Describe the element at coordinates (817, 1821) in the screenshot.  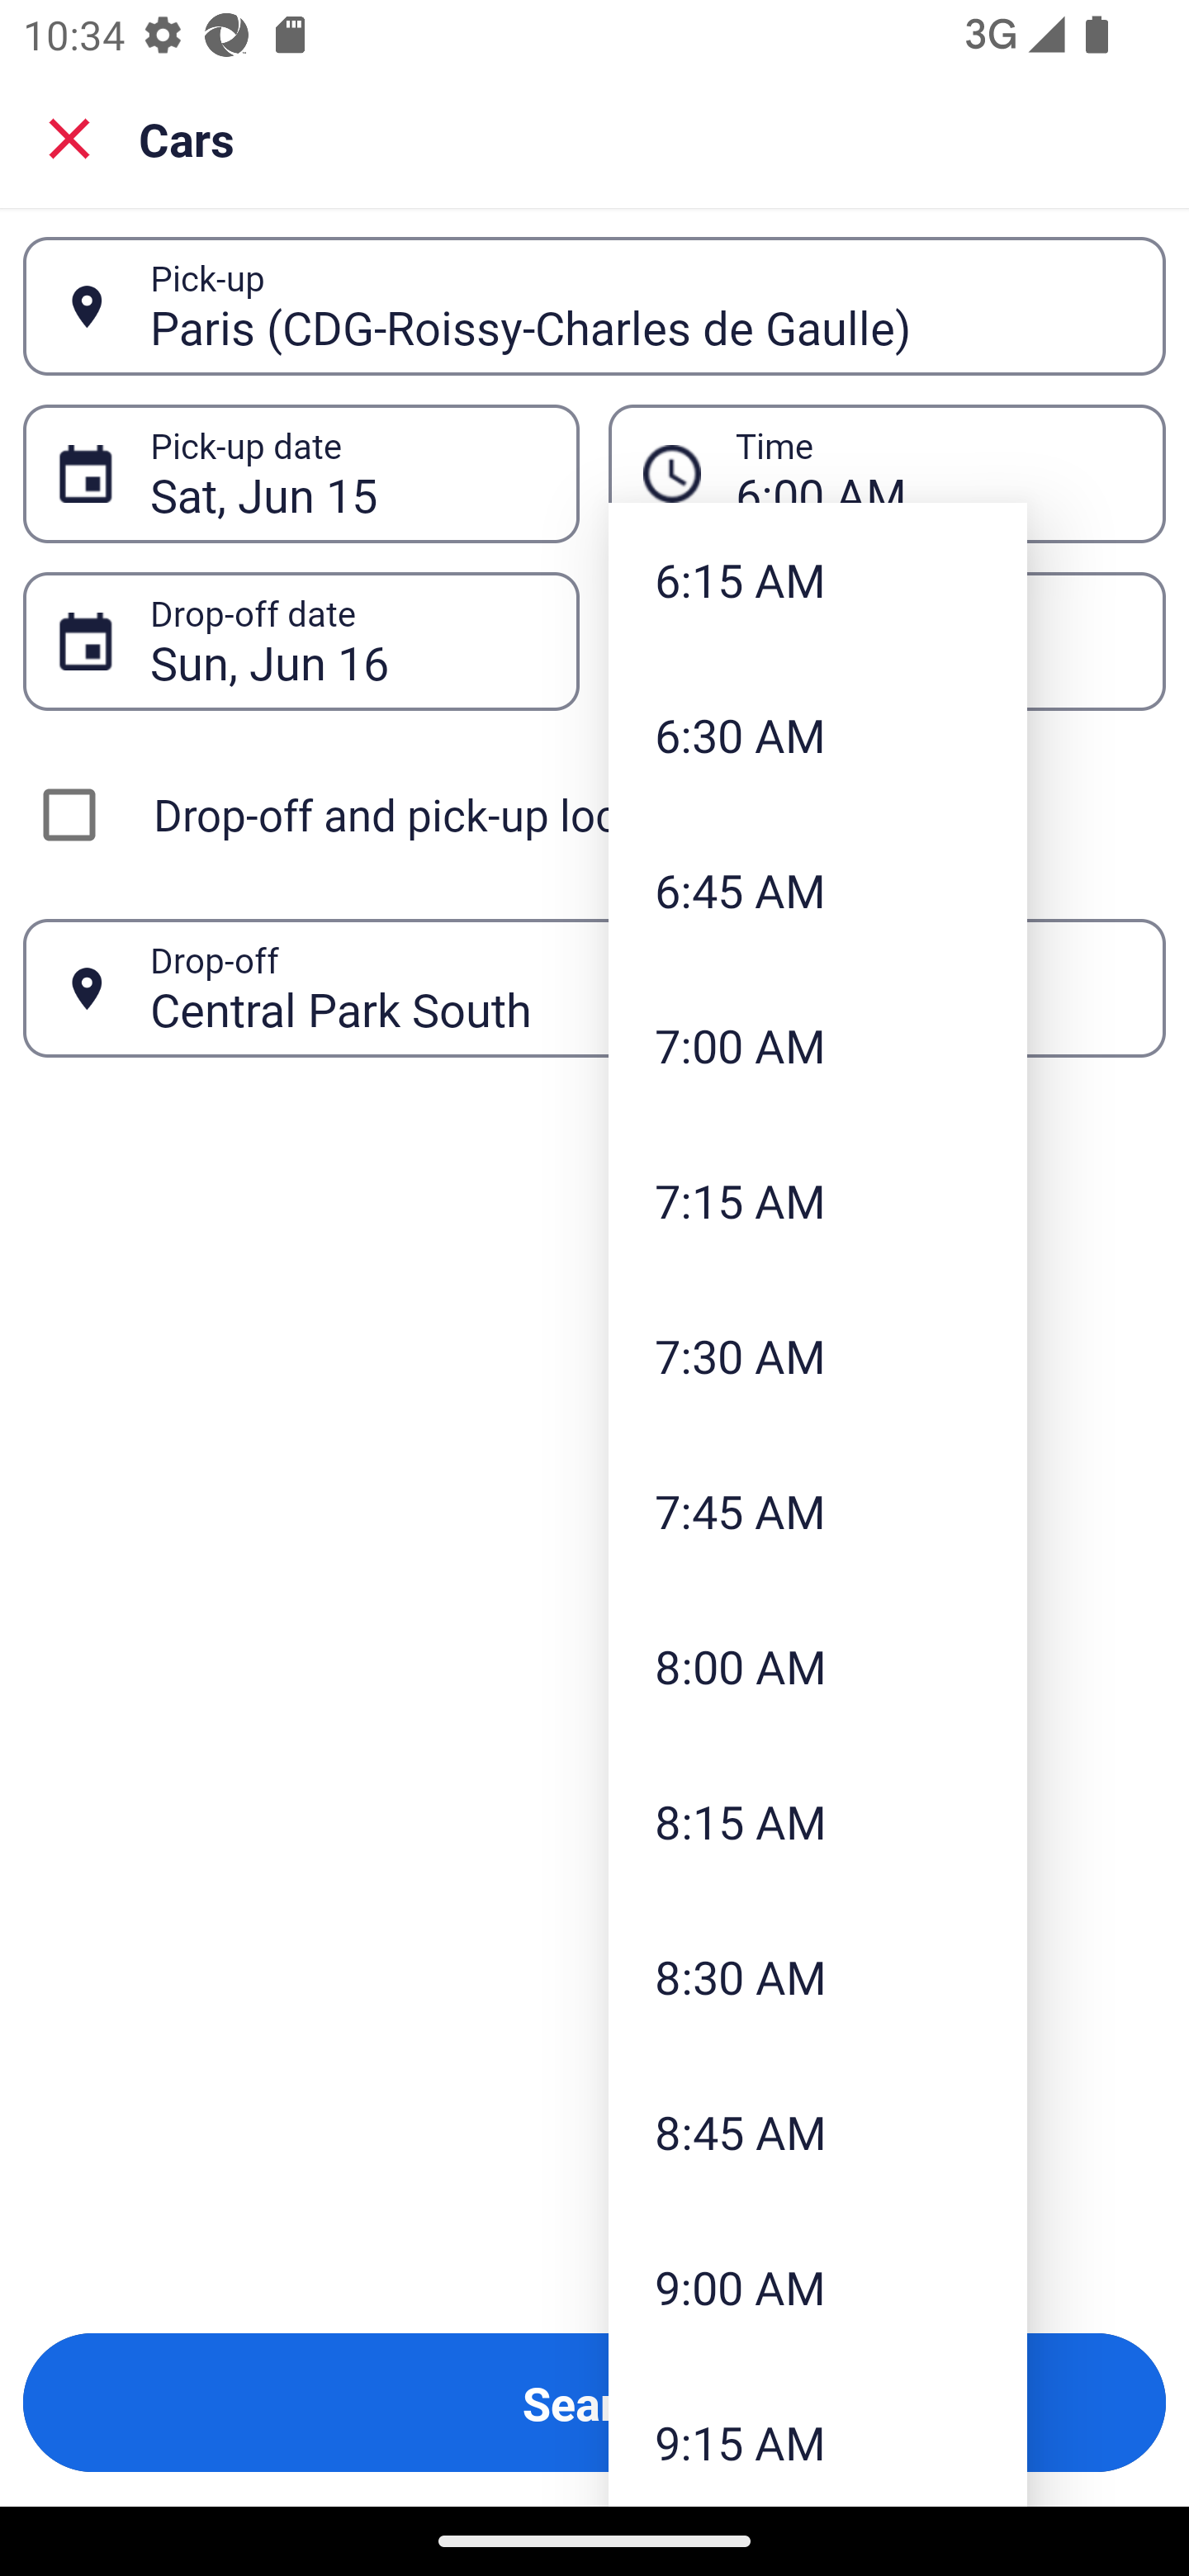
I see `8:15 AM` at that location.